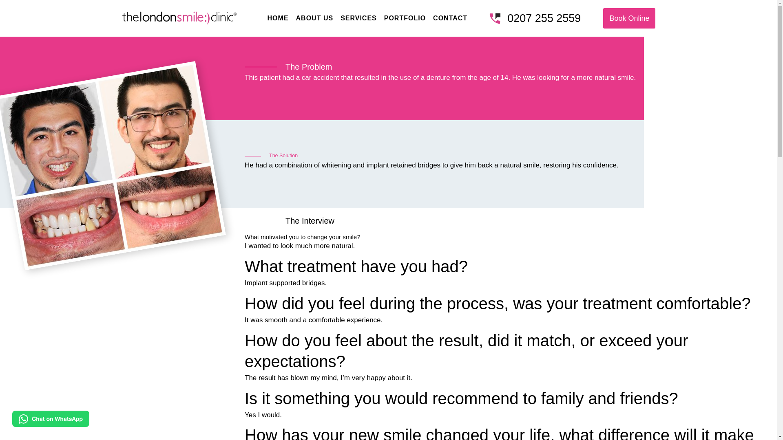 This screenshot has height=440, width=783. Describe the element at coordinates (629, 18) in the screenshot. I see `Book Online` at that location.